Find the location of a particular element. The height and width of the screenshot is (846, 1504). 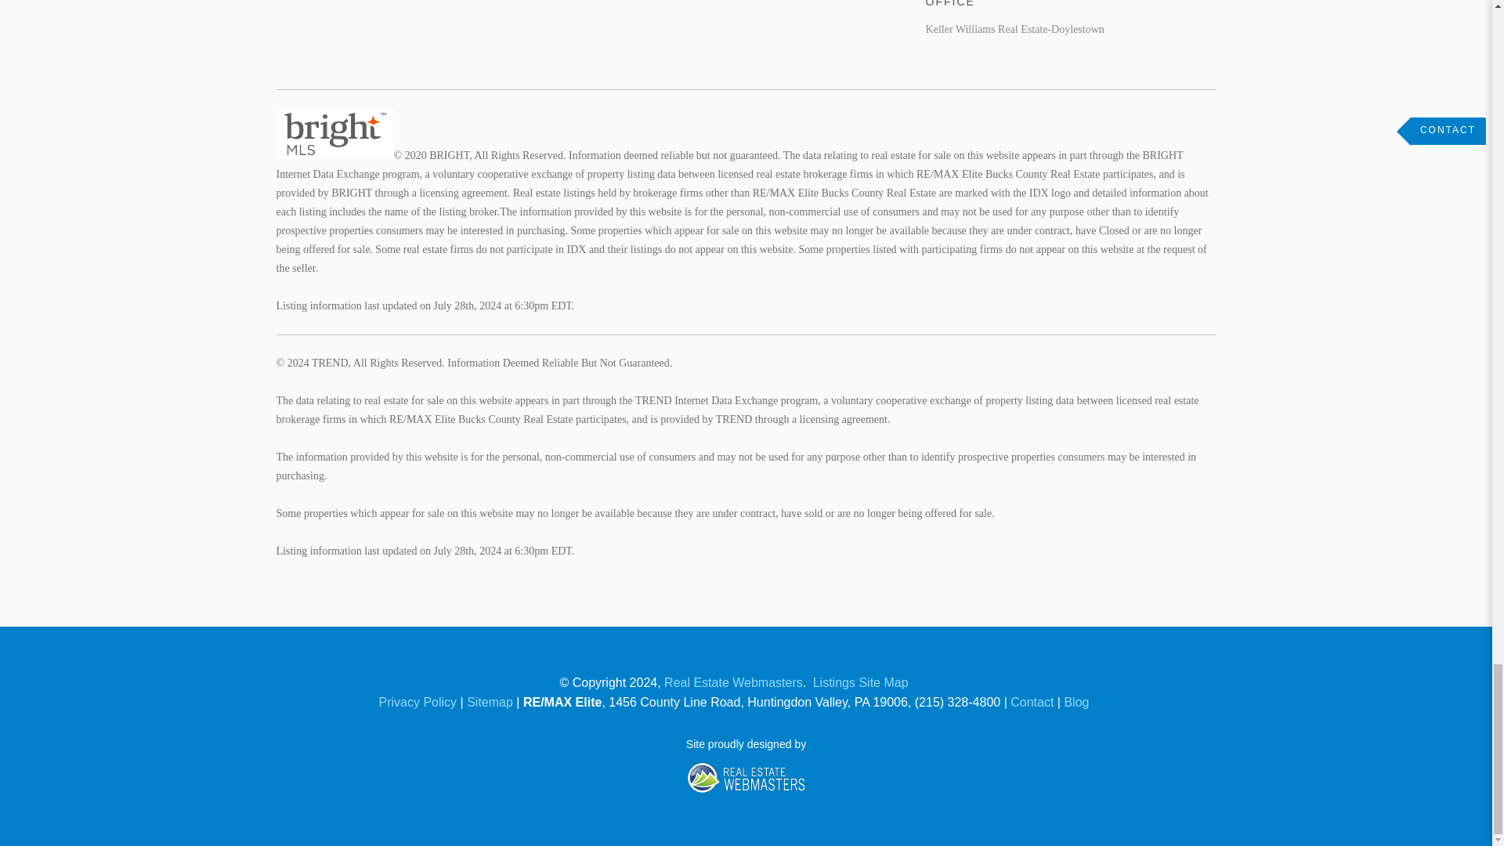

Real Estate Web Design by Real Estate Webmasters is located at coordinates (952, 812).